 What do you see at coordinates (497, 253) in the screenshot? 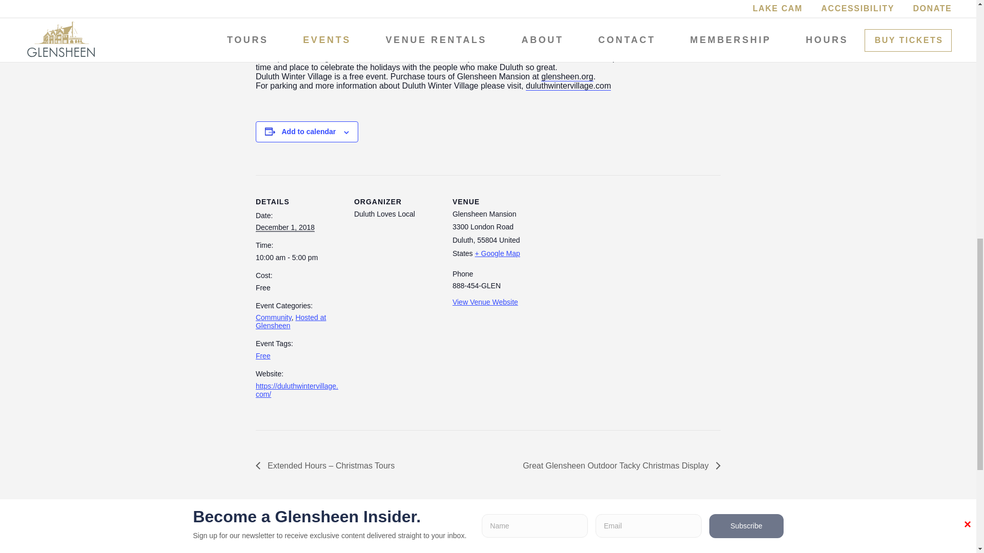
I see `Click to view a Google Map` at bounding box center [497, 253].